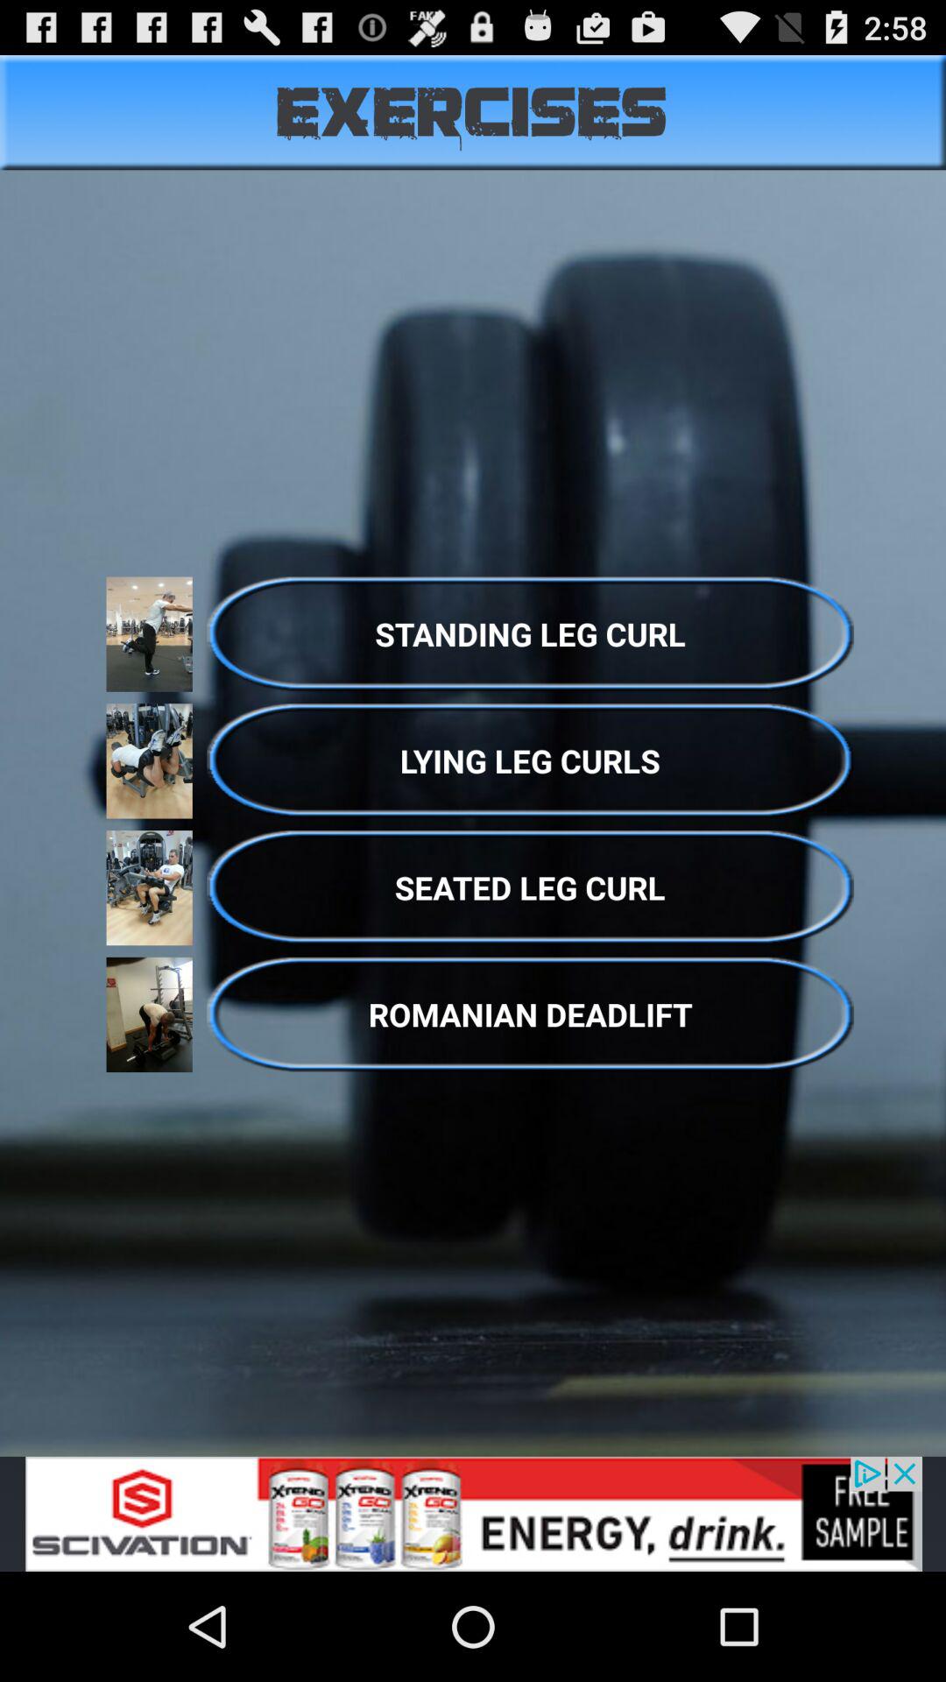  Describe the element at coordinates (473, 1514) in the screenshot. I see `open advertisement` at that location.